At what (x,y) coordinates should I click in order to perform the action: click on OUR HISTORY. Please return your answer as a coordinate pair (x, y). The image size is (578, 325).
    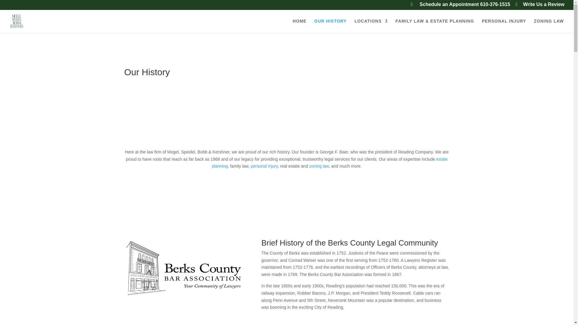
    Looking at the image, I should click on (330, 26).